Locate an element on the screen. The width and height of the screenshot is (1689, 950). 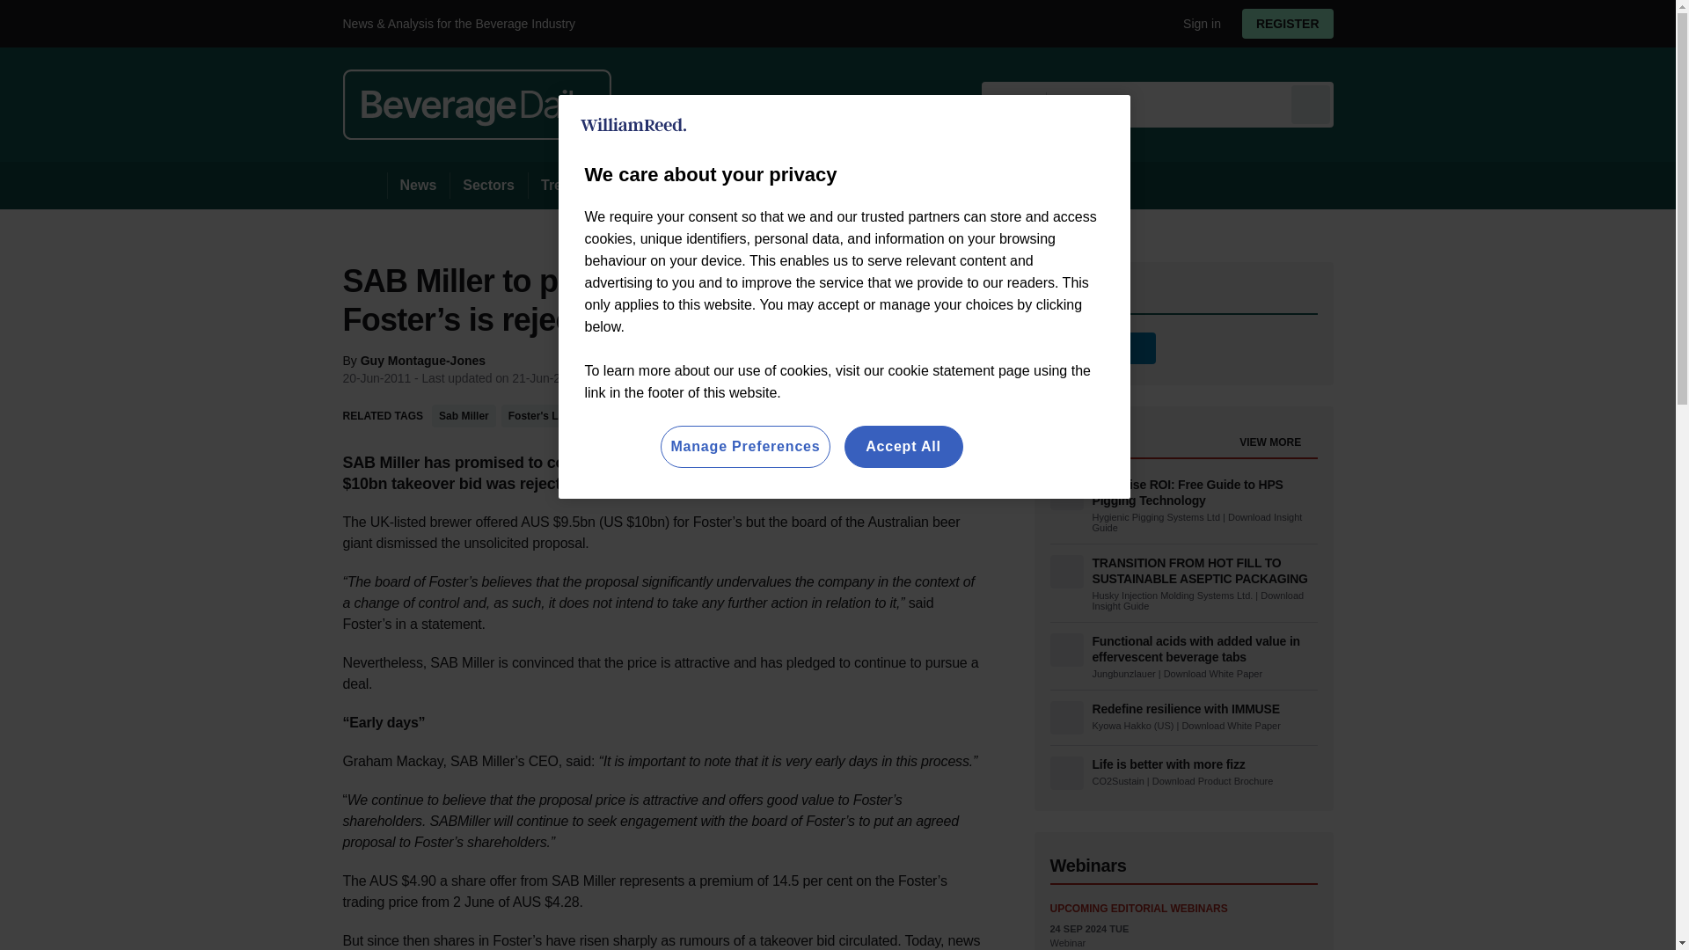
Home is located at coordinates (364, 185).